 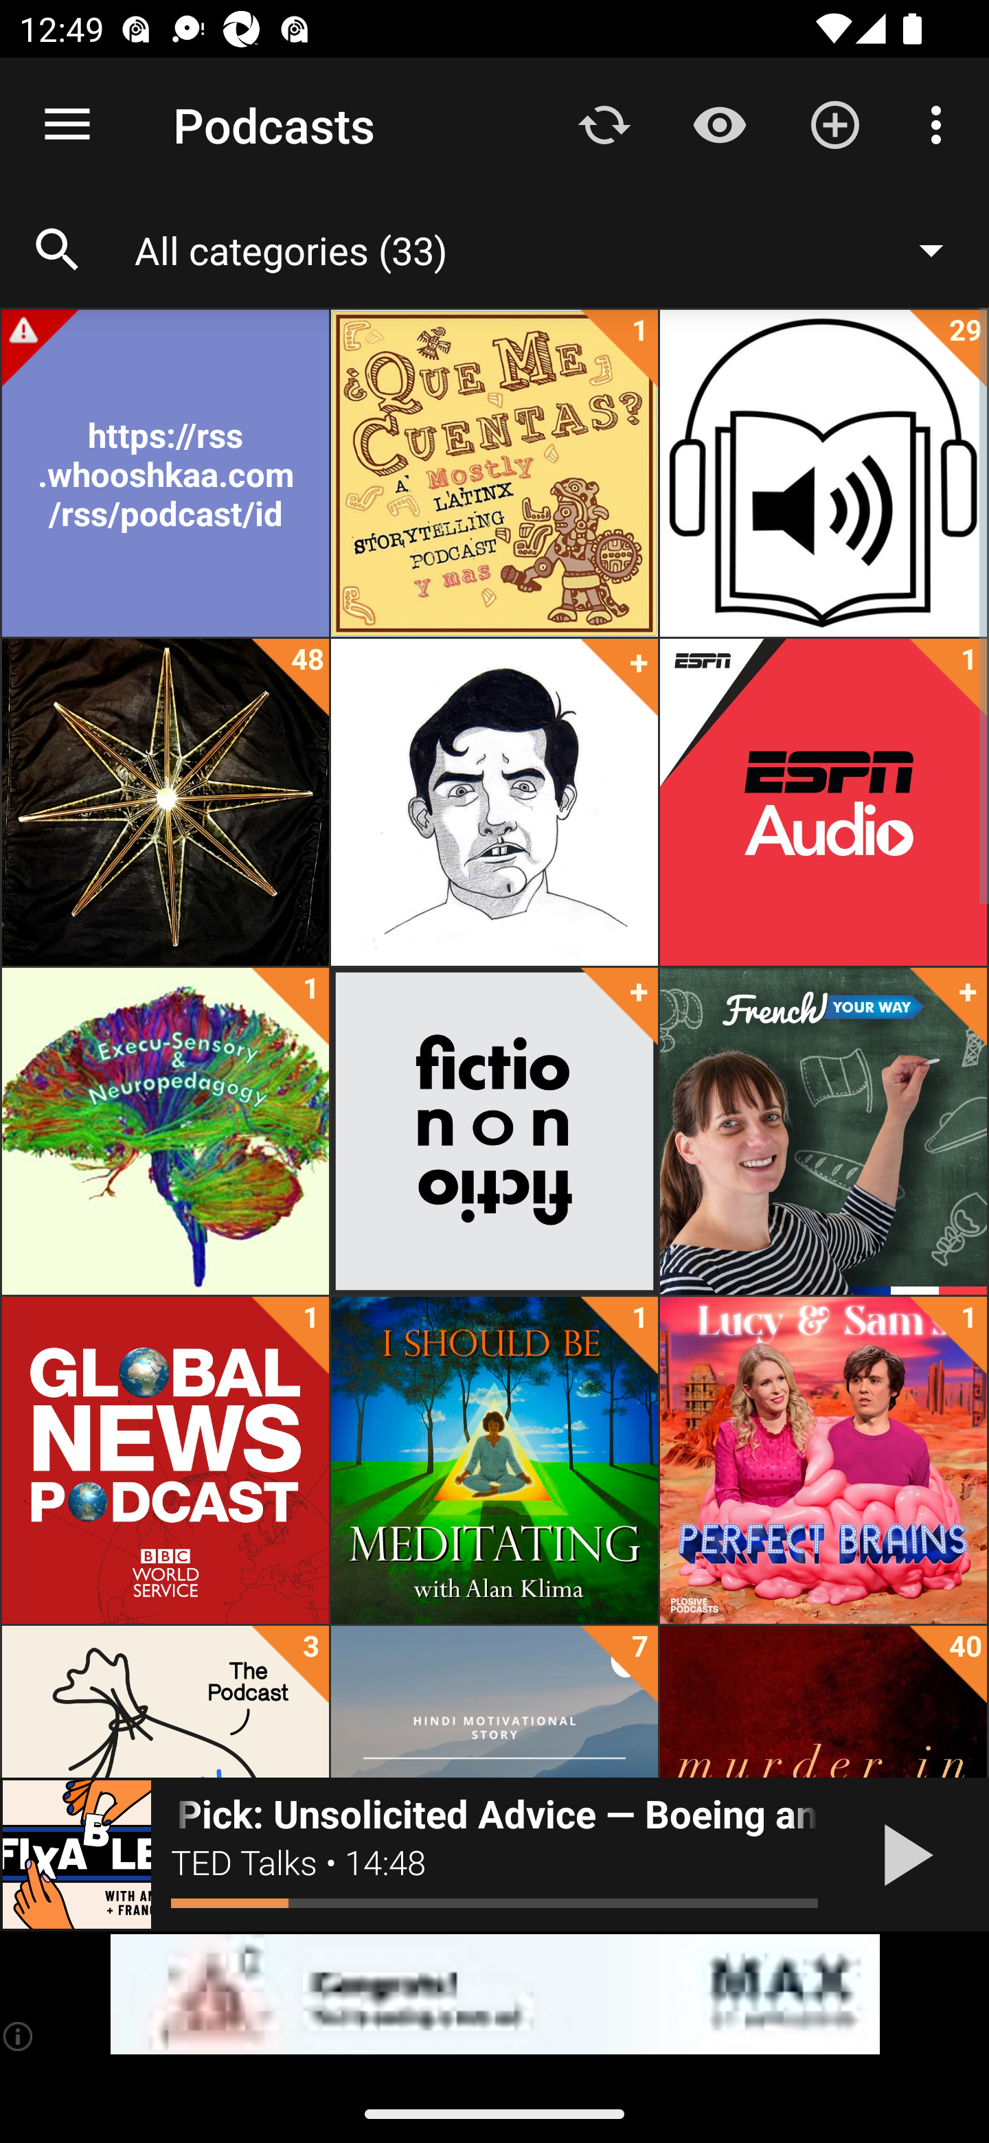 What do you see at coordinates (902, 1855) in the screenshot?
I see `Play / Pause` at bounding box center [902, 1855].